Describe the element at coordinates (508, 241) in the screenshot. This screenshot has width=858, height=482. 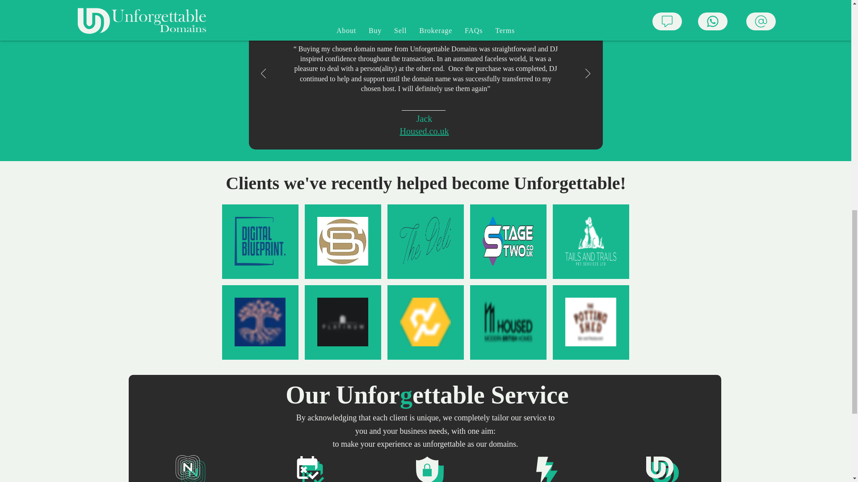
I see `StageTwo.co.uk` at that location.